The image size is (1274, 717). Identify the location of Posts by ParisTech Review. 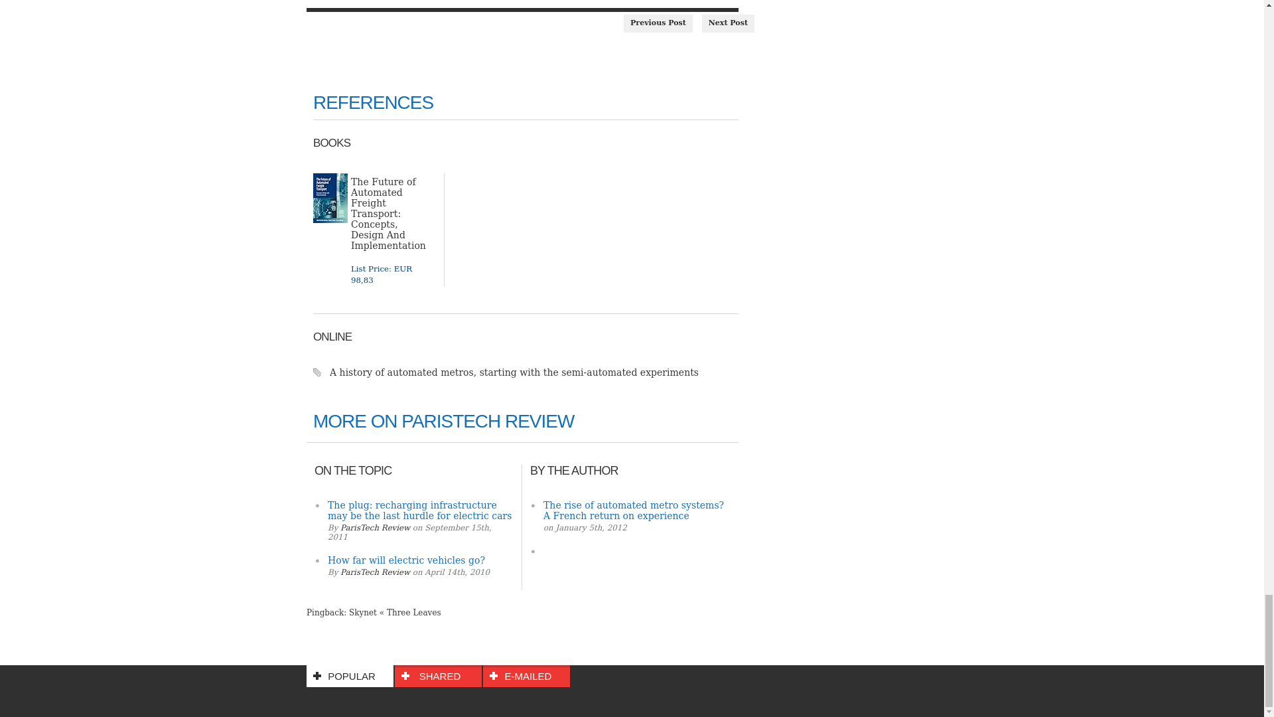
(375, 528).